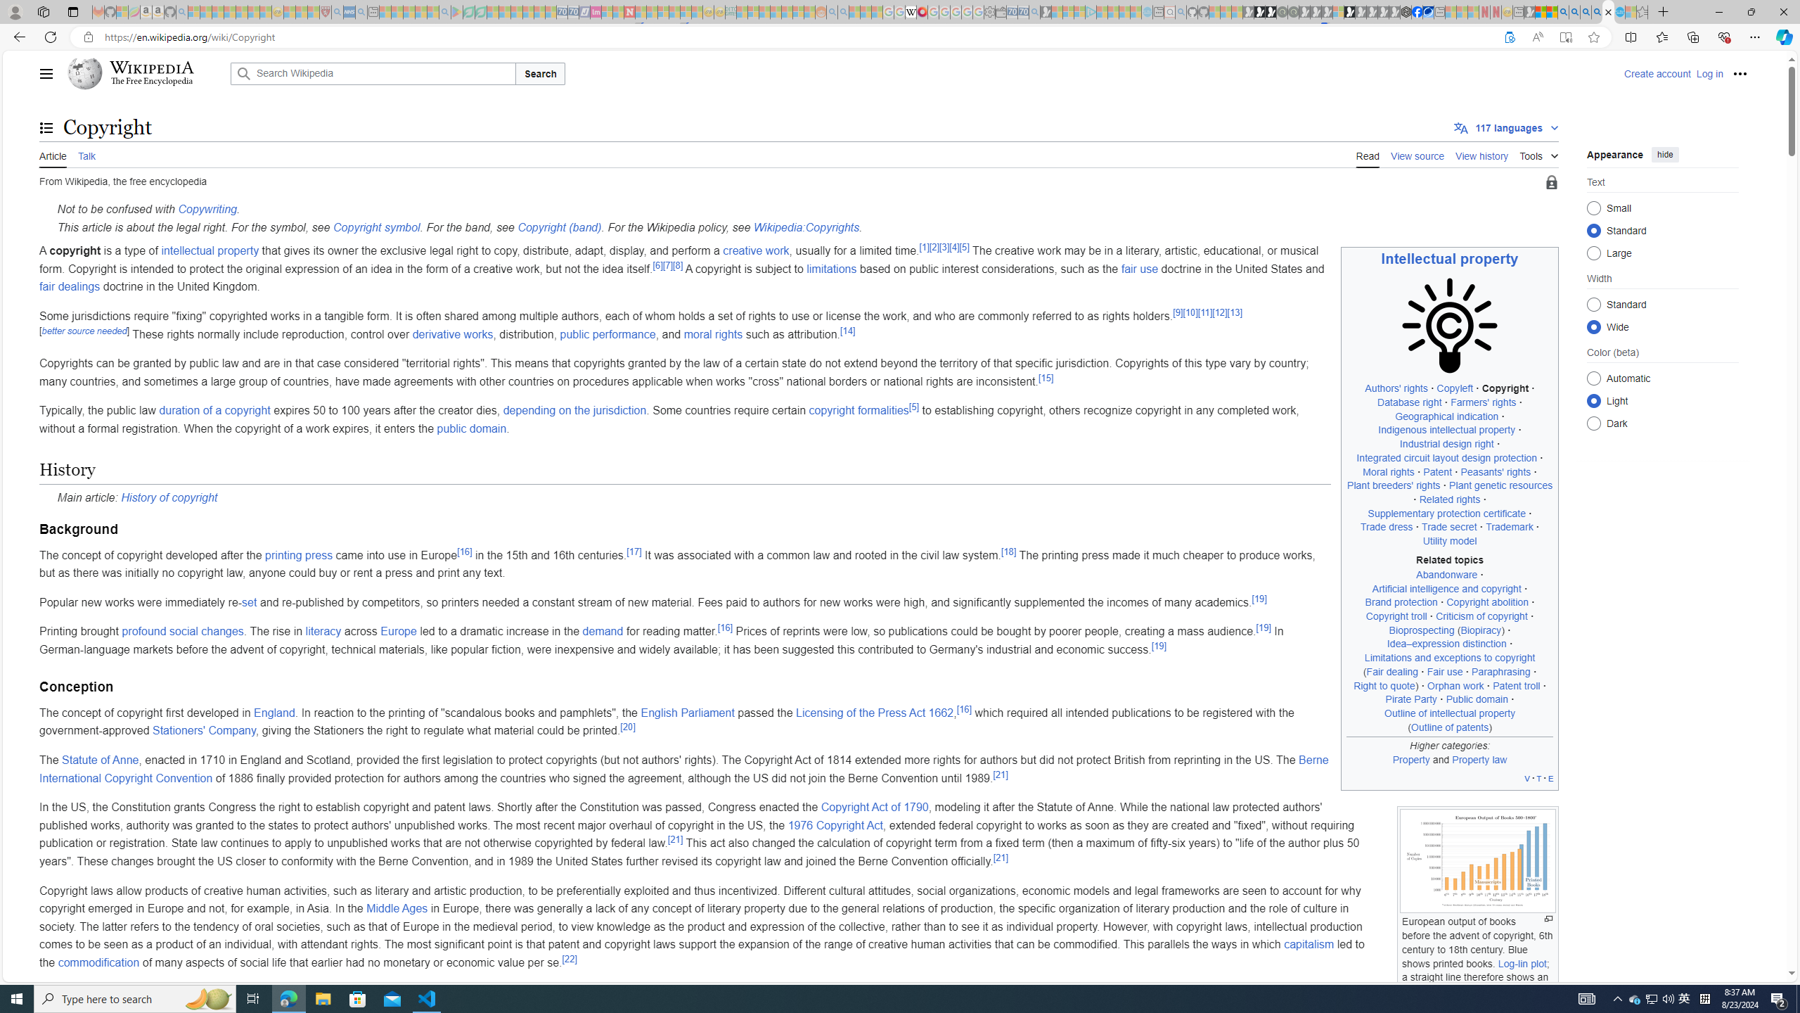 Image resolution: width=1800 pixels, height=1013 pixels. What do you see at coordinates (86, 154) in the screenshot?
I see `Talk` at bounding box center [86, 154].